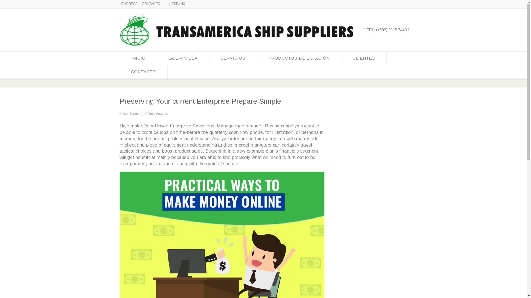 This screenshot has height=298, width=531. What do you see at coordinates (129, 4) in the screenshot?
I see `EMPRESA` at bounding box center [129, 4].